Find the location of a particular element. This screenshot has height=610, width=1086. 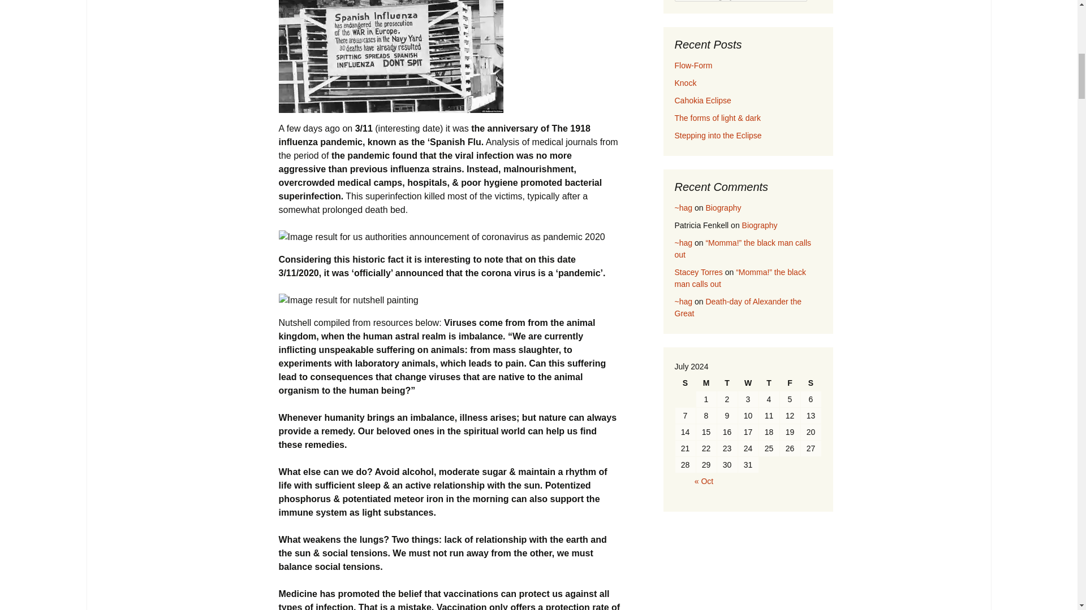

Saturday is located at coordinates (811, 383).